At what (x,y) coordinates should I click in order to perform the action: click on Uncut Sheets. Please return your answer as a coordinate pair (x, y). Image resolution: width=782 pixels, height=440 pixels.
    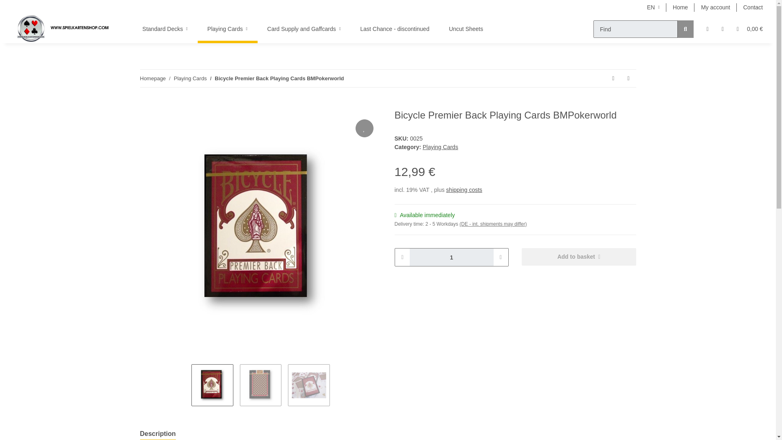
    Looking at the image, I should click on (466, 29).